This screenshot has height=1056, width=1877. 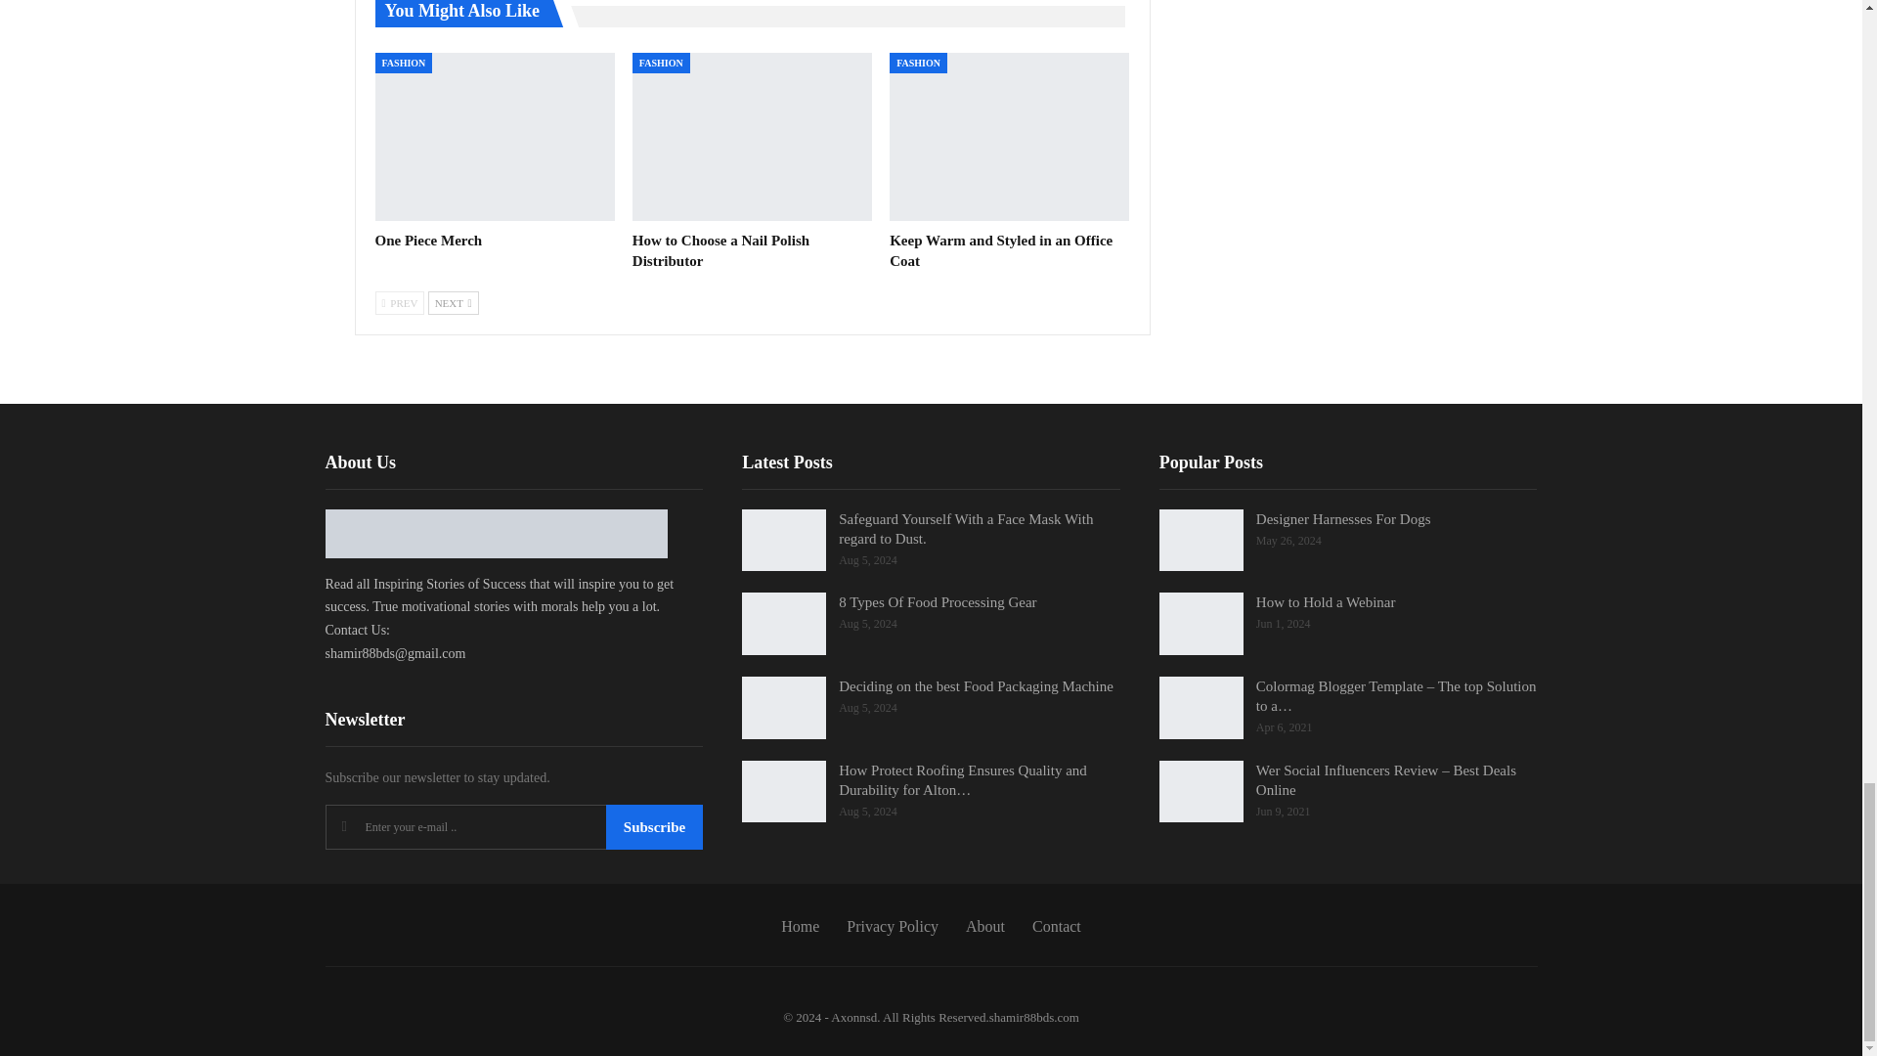 What do you see at coordinates (753, 137) in the screenshot?
I see `How to Choose a Nail Polish Distributor` at bounding box center [753, 137].